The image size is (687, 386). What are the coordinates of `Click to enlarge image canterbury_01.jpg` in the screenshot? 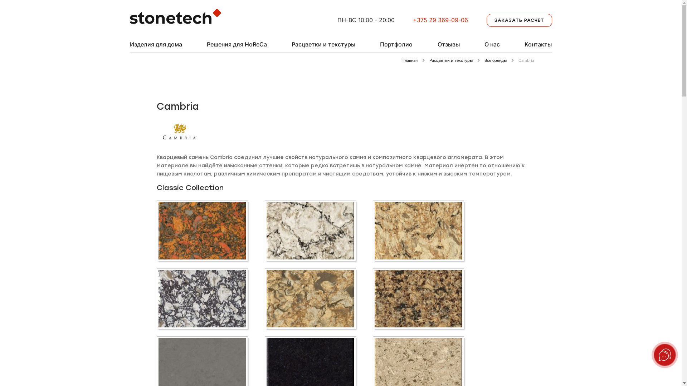 It's located at (418, 299).